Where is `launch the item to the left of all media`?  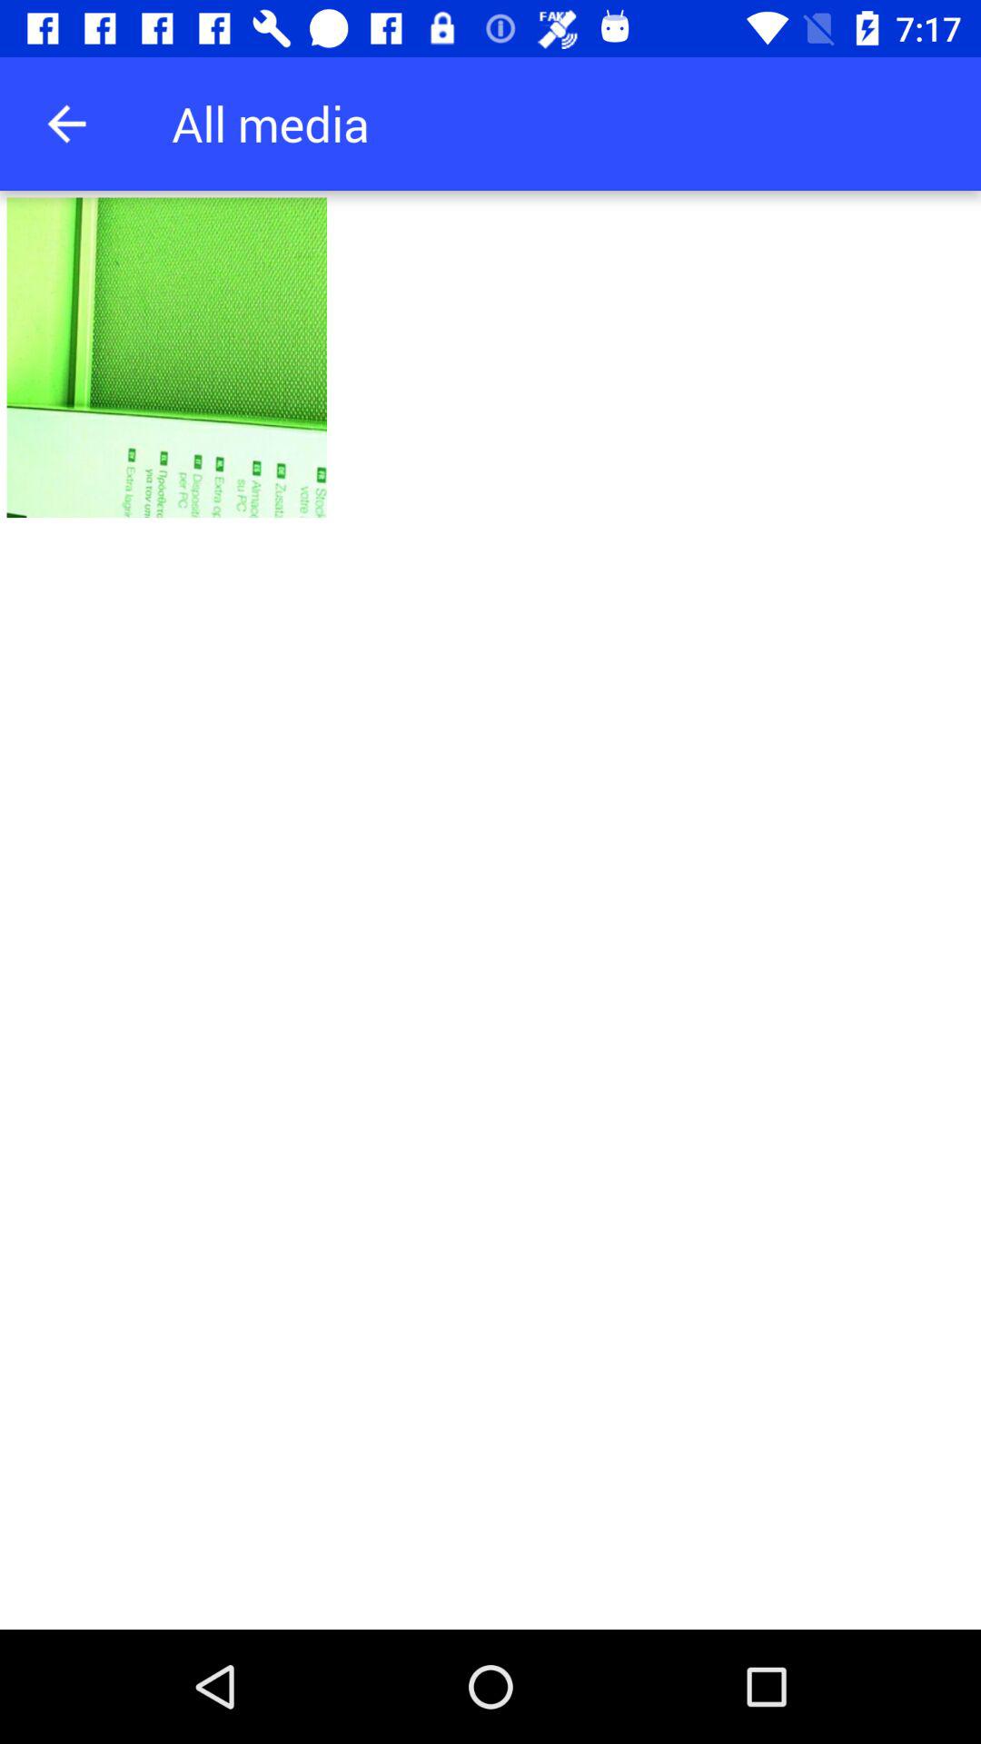 launch the item to the left of all media is located at coordinates (66, 124).